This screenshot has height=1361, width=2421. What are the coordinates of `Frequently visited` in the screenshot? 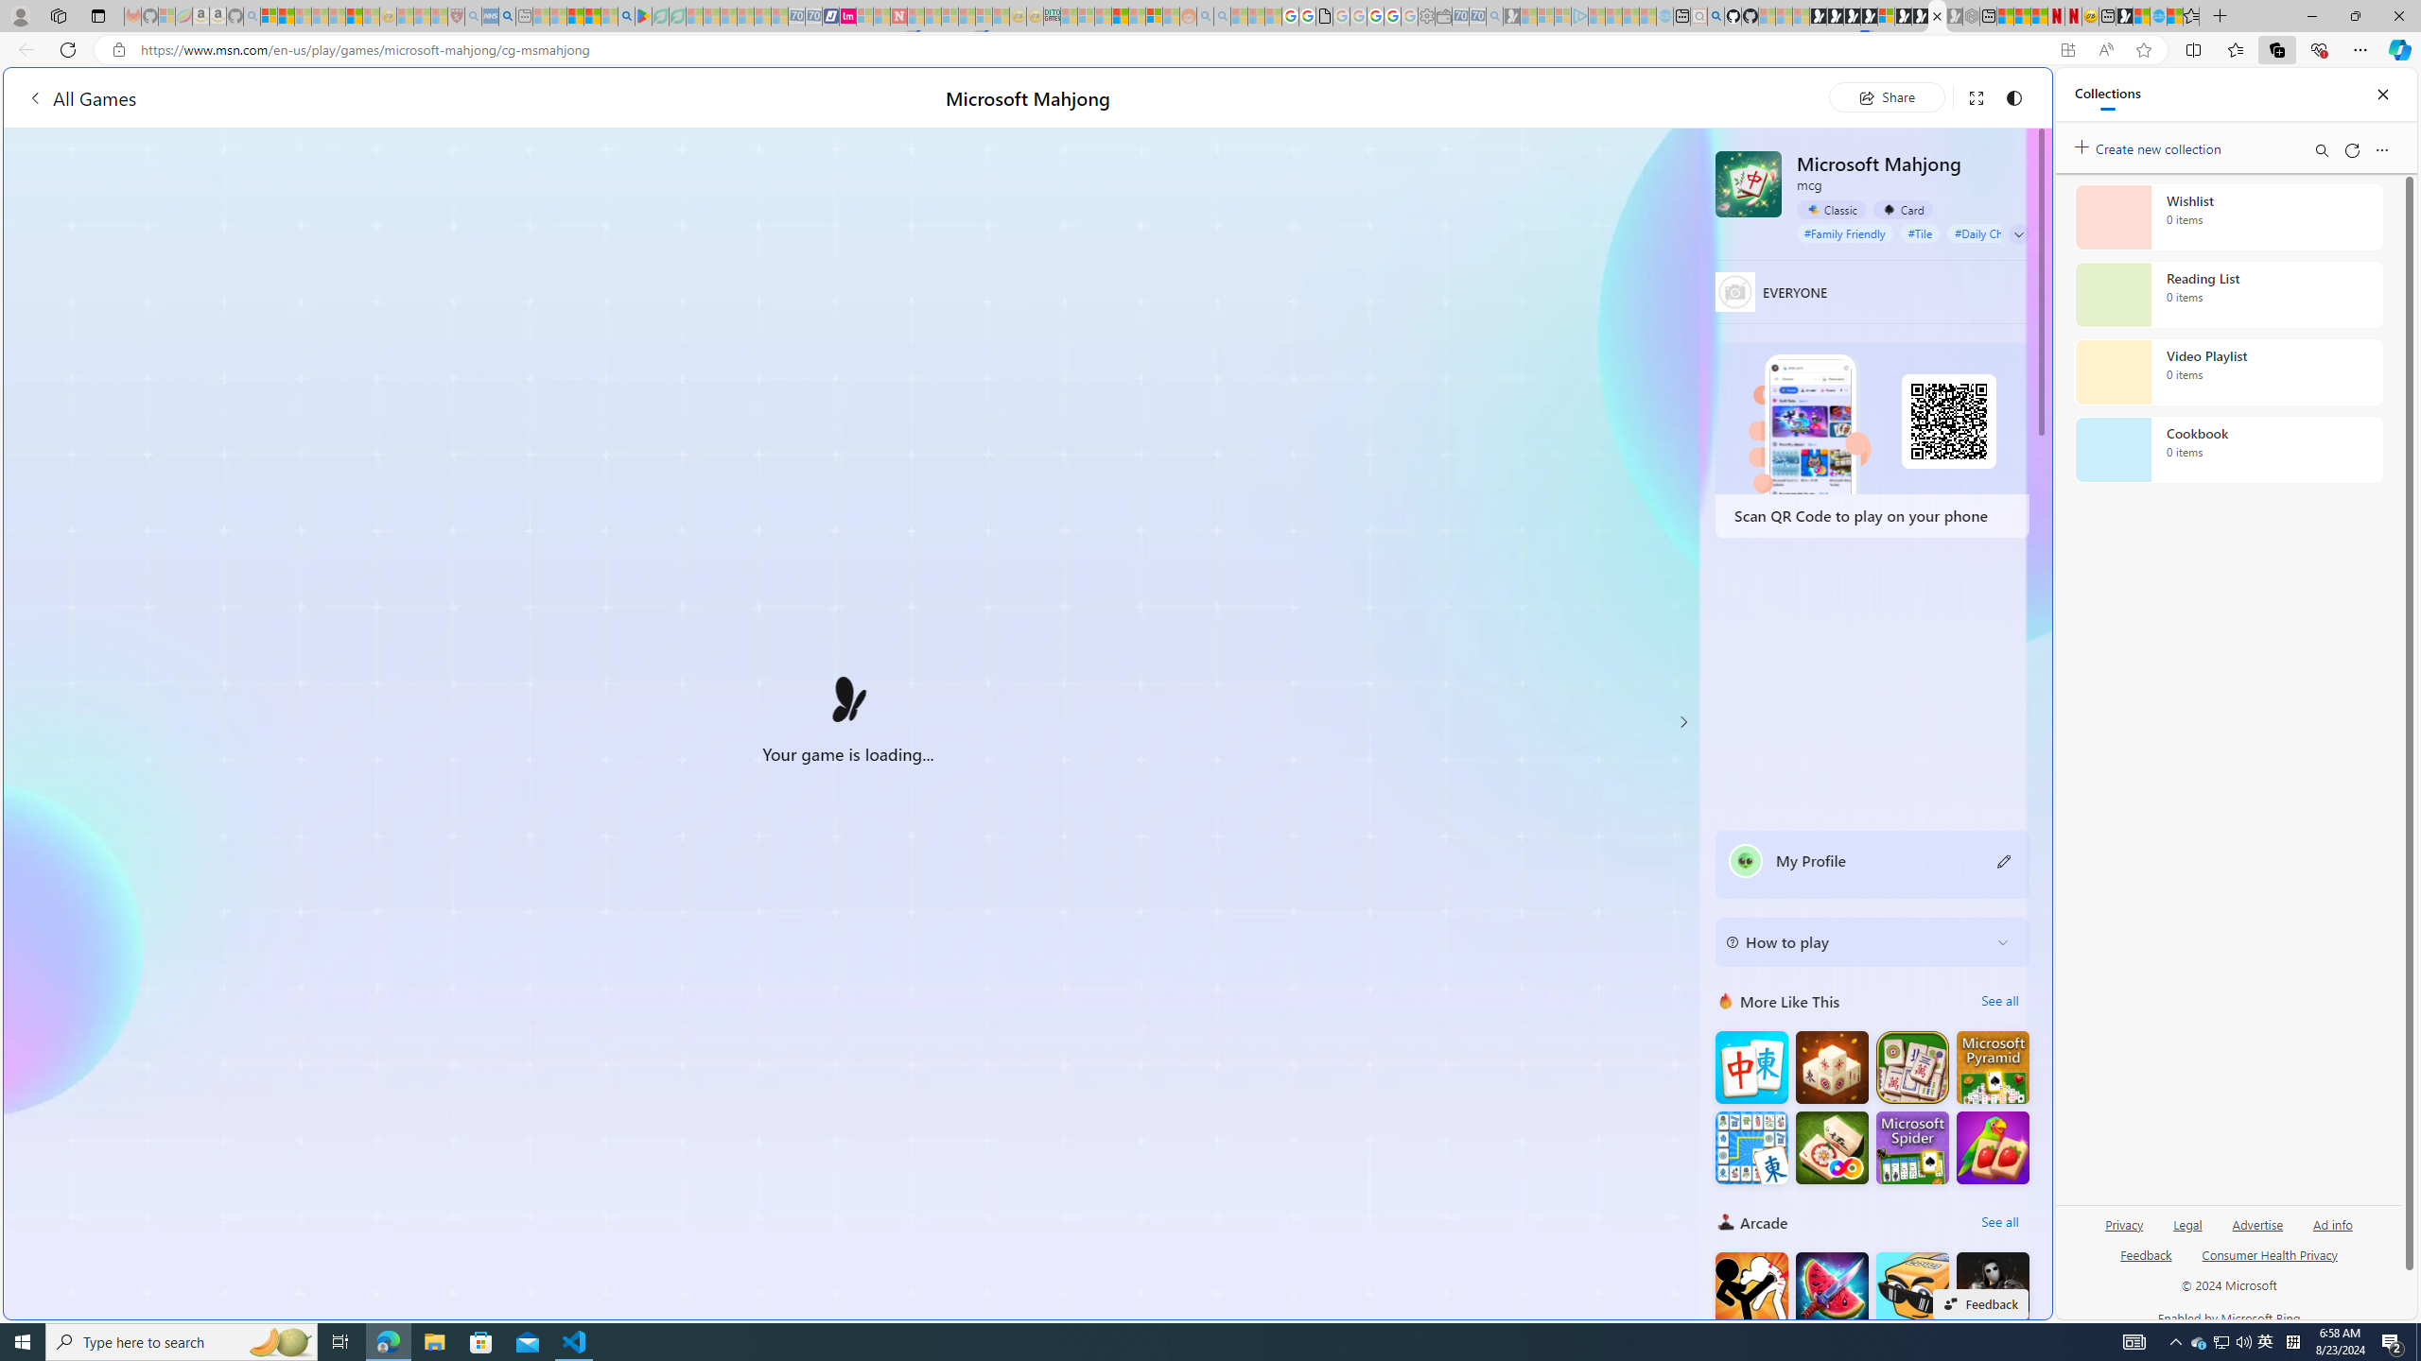 It's located at (1606, 251).